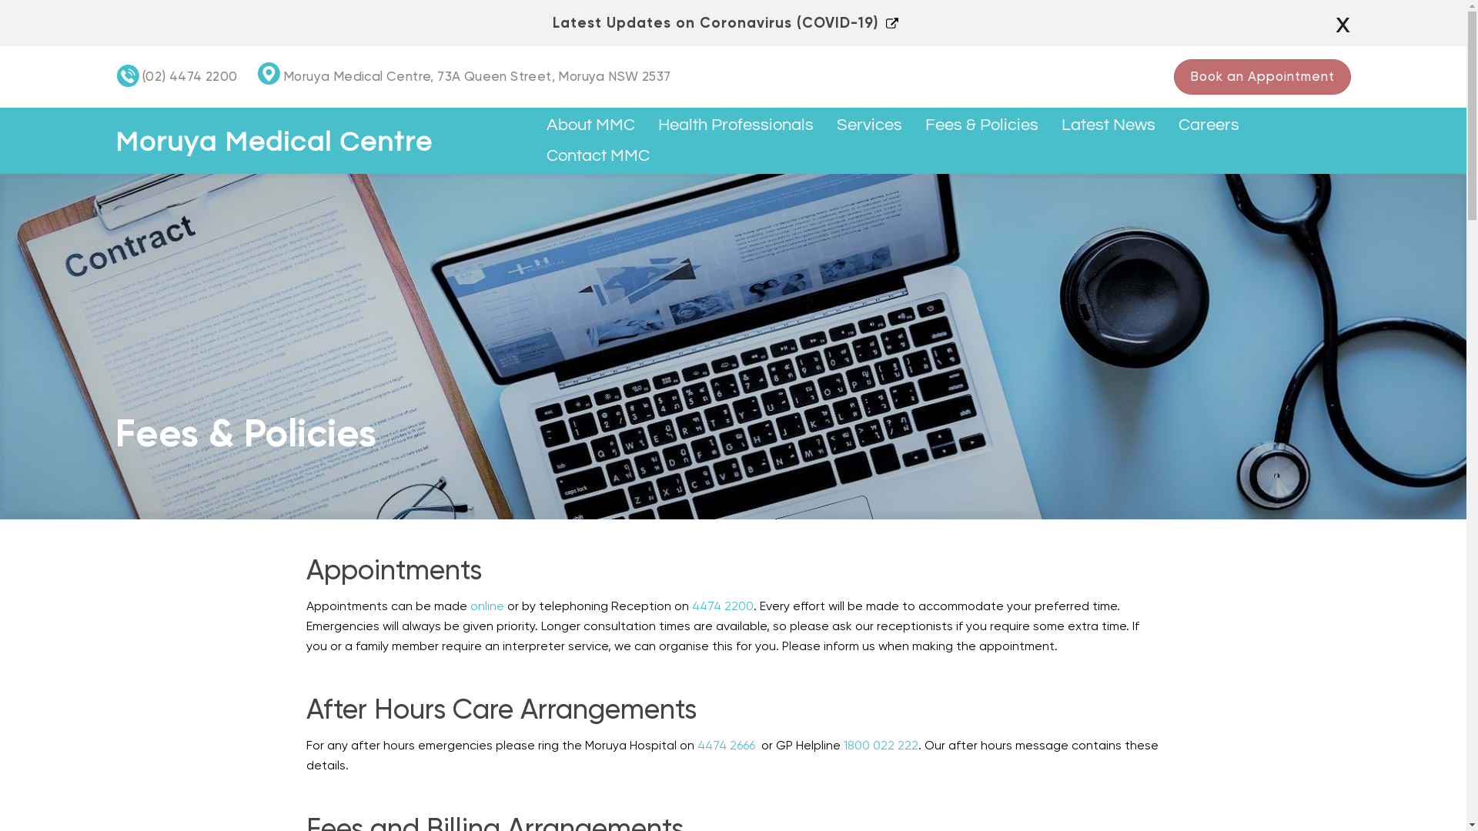 The height and width of the screenshot is (831, 1478). Describe the element at coordinates (1262, 77) in the screenshot. I see `Book an Appointment` at that location.